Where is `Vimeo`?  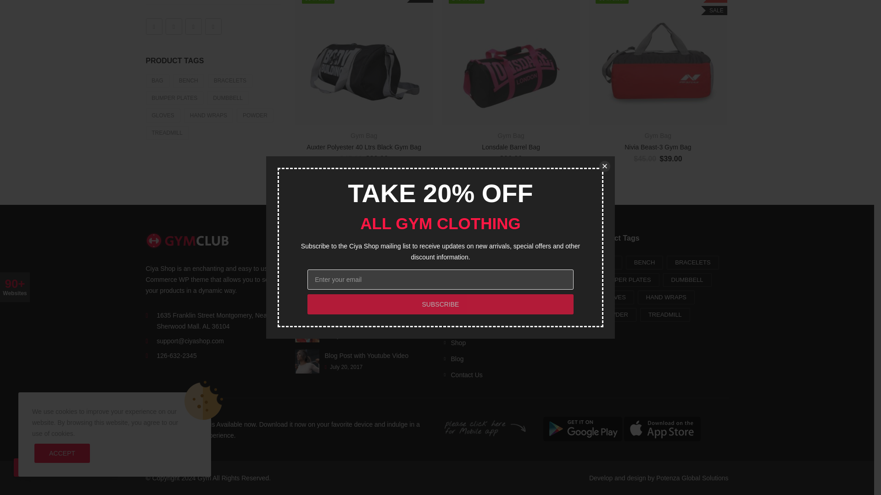
Vimeo is located at coordinates (212, 26).